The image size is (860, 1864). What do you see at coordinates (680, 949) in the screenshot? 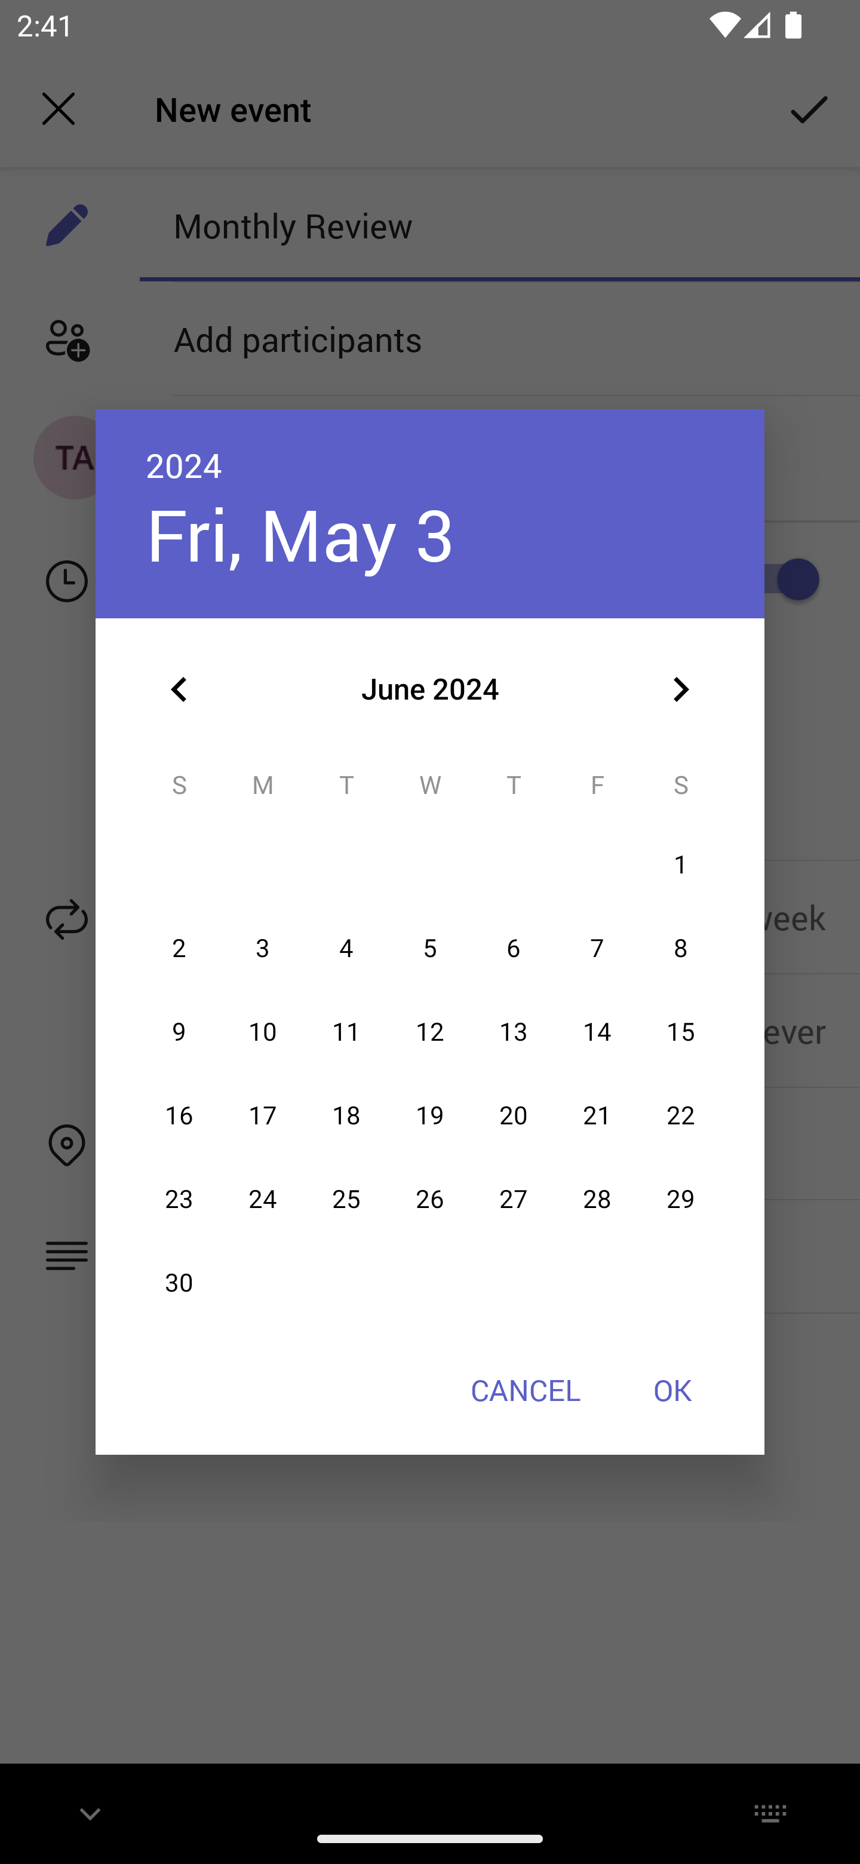
I see `8 08 June 2024` at bounding box center [680, 949].